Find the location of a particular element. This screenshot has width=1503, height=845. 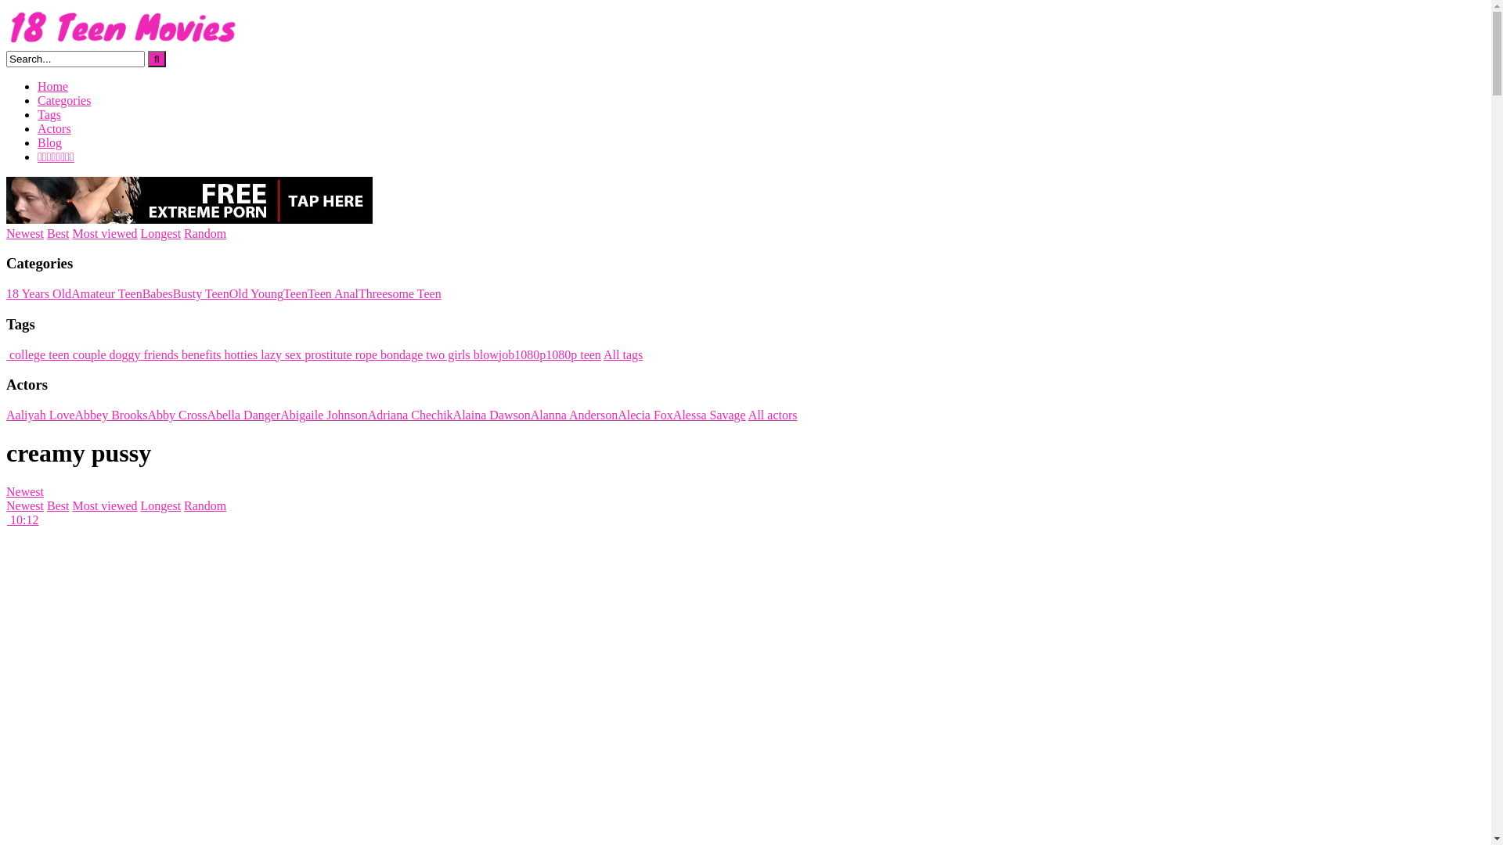

Actors is located at coordinates (55, 128).